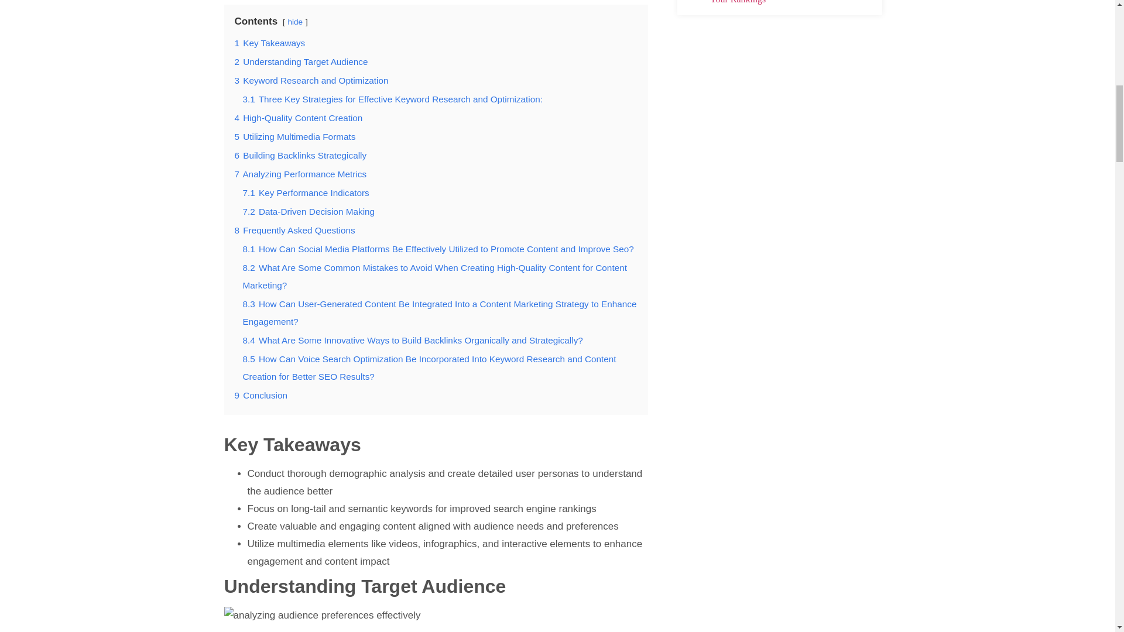  What do you see at coordinates (300, 62) in the screenshot?
I see `2 Understanding Target Audience` at bounding box center [300, 62].